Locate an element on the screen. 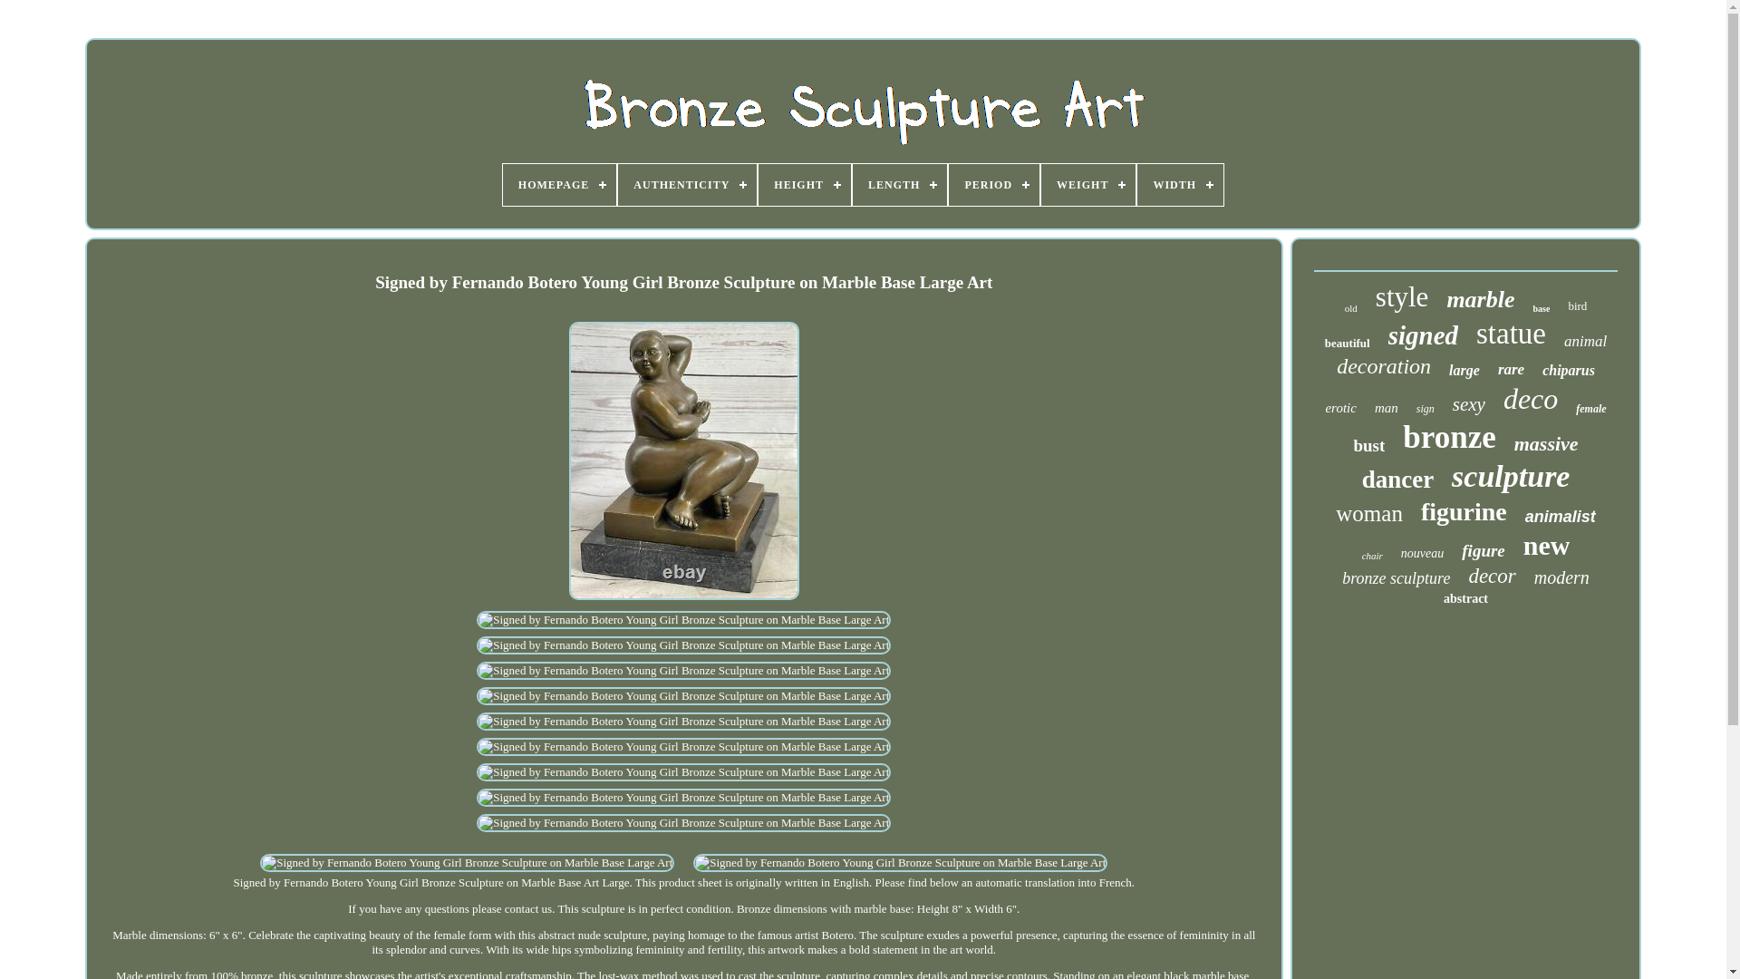 The image size is (1740, 979). LENGTH is located at coordinates (899, 185).